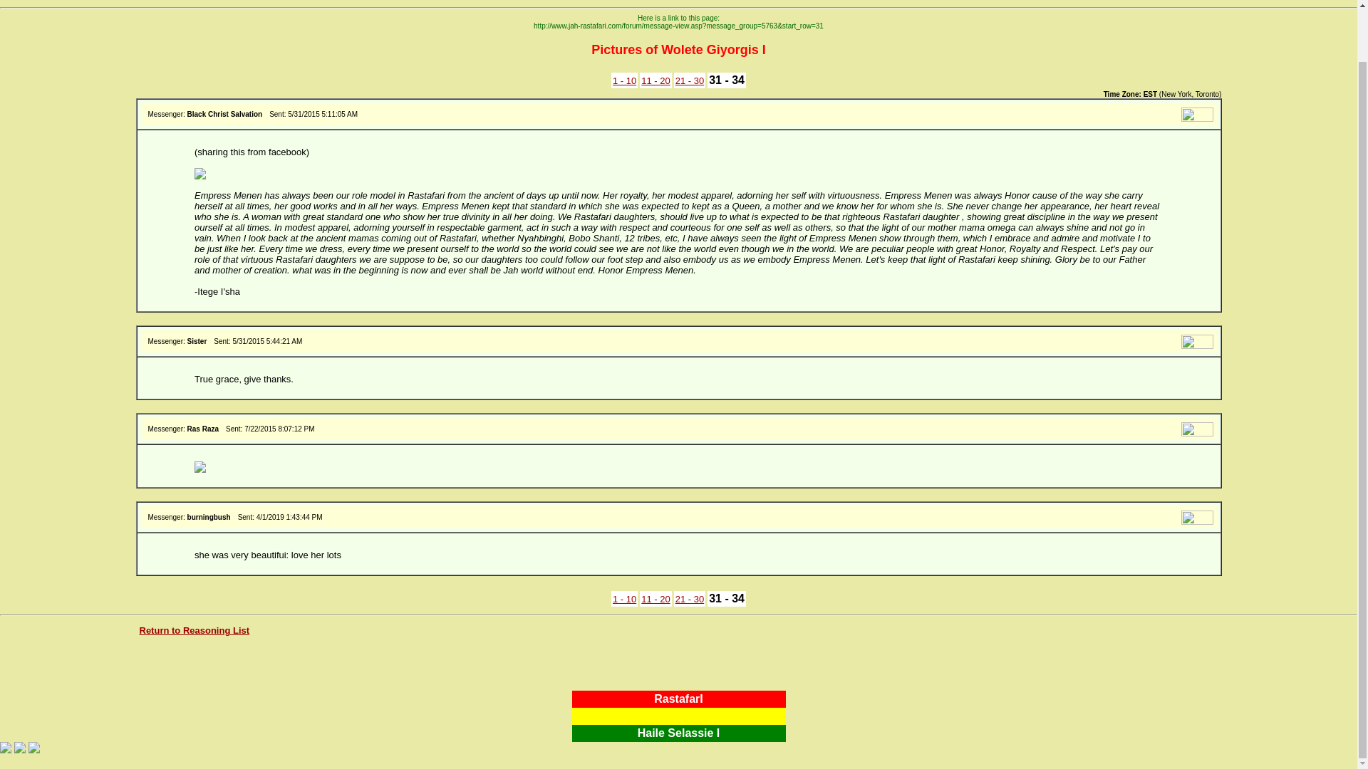  Describe the element at coordinates (690, 80) in the screenshot. I see `21 - 30` at that location.